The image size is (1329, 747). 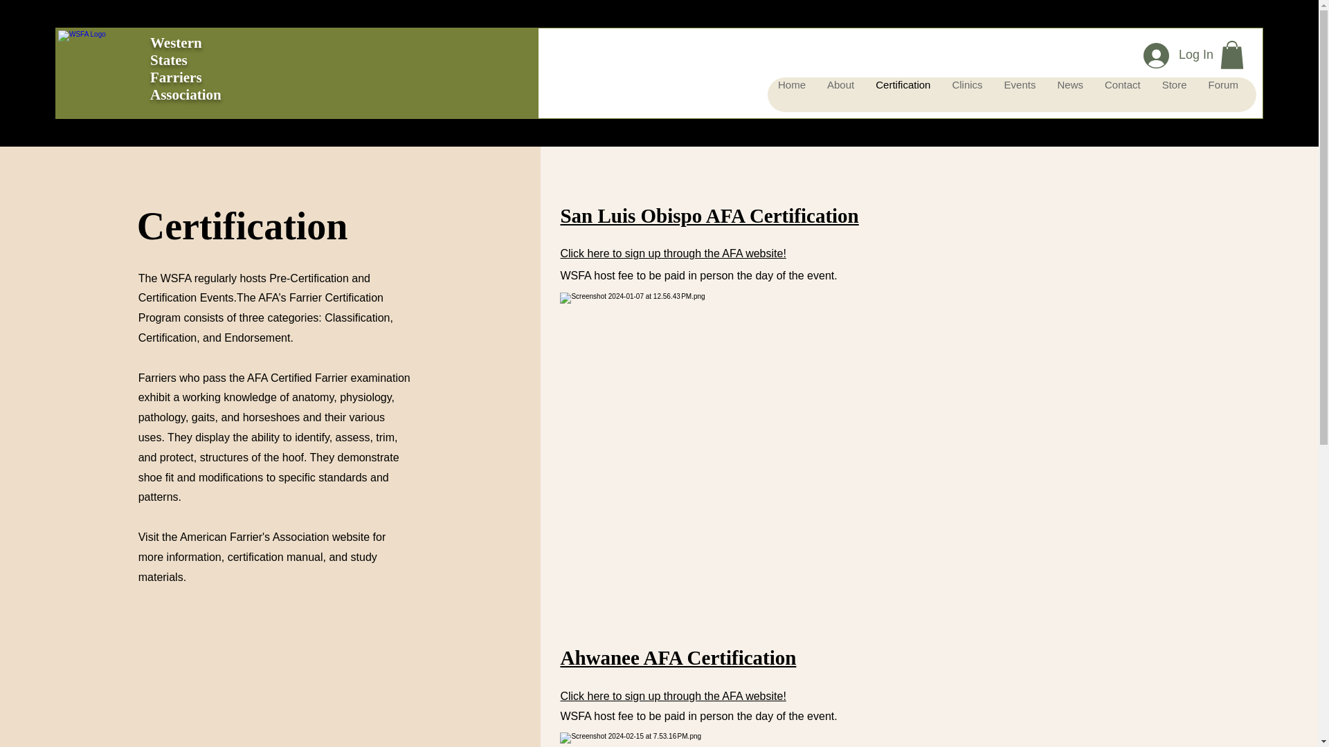 What do you see at coordinates (1281, 95) in the screenshot?
I see `Members` at bounding box center [1281, 95].